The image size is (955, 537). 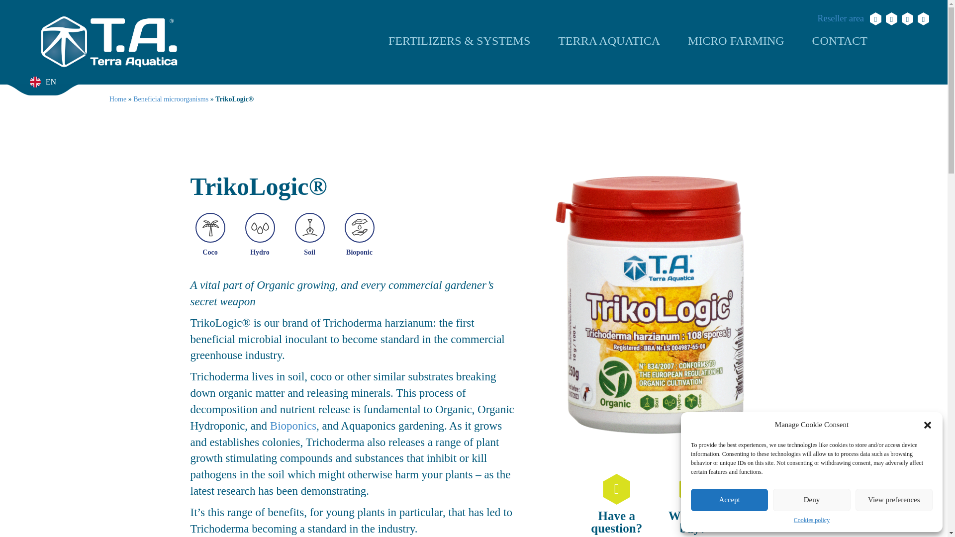 I want to click on Cookies policy, so click(x=812, y=520).